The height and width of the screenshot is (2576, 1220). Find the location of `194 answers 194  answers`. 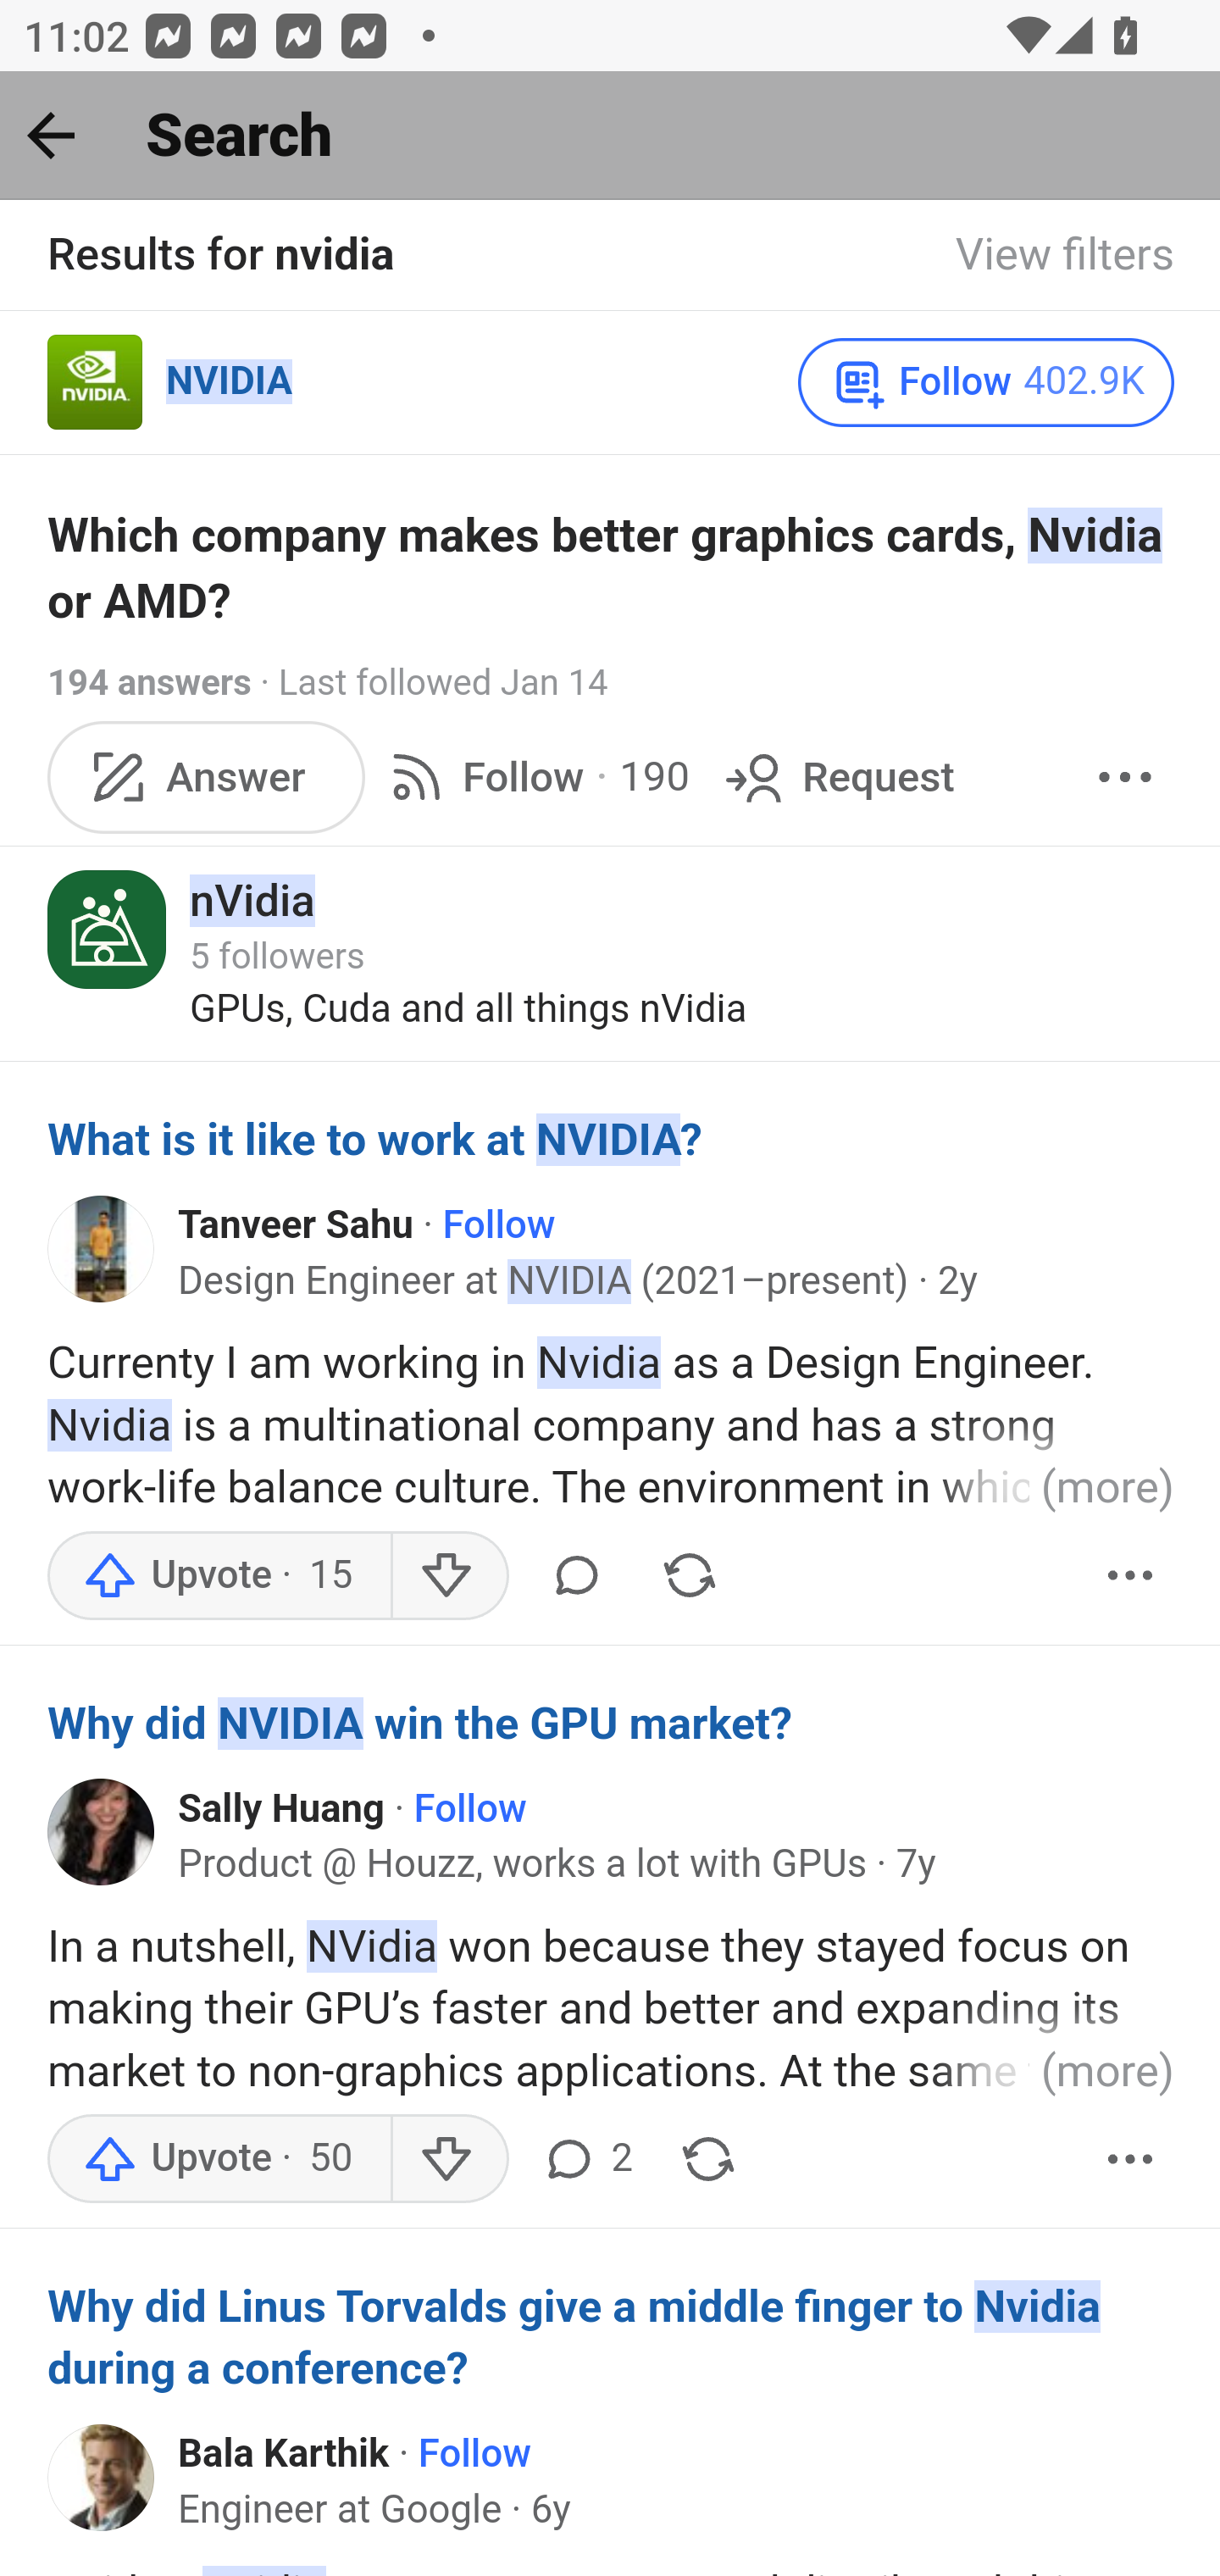

194 answers 194  answers is located at coordinates (149, 681).